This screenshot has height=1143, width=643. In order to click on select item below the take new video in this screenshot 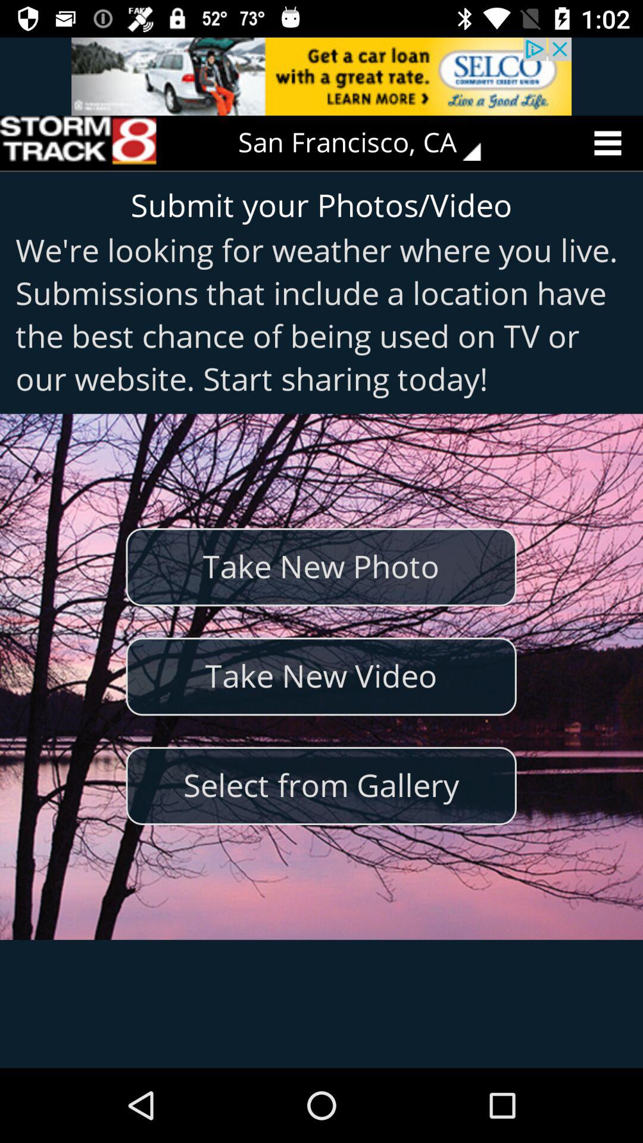, I will do `click(321, 786)`.